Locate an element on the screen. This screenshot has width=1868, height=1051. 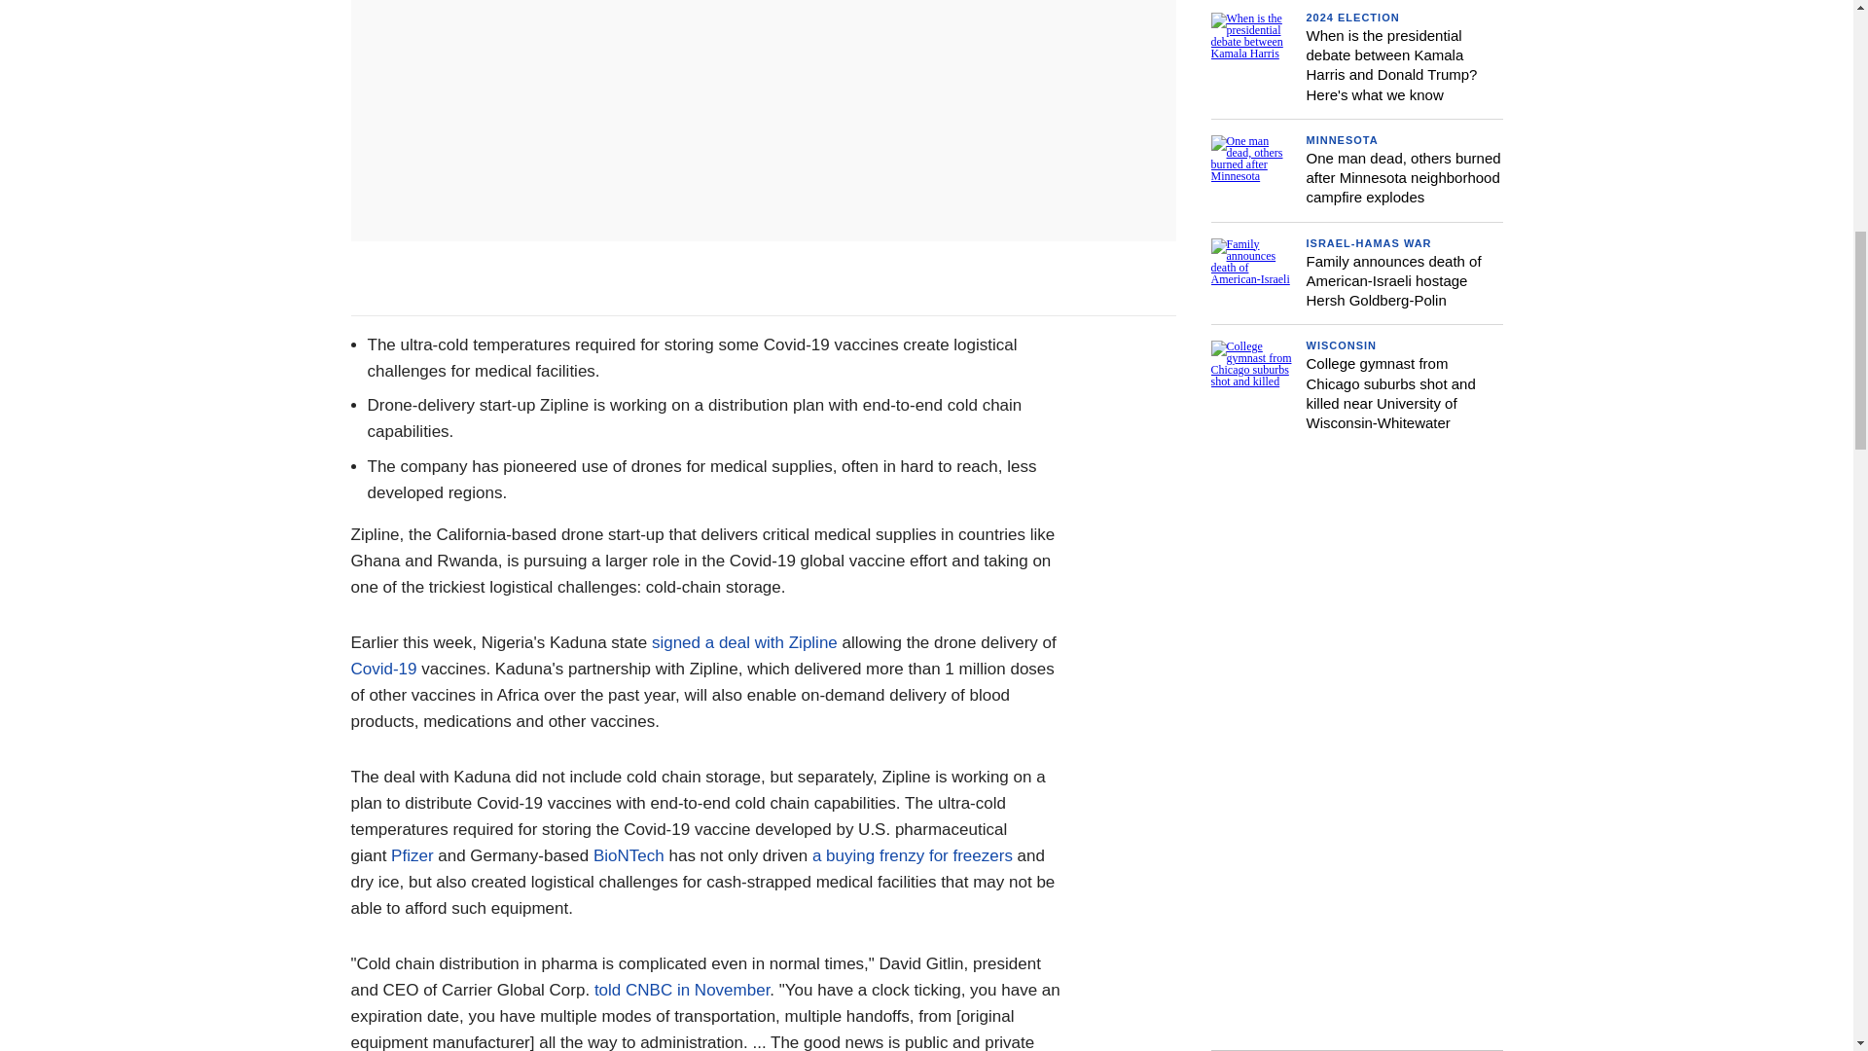
Covid-19 is located at coordinates (383, 669).